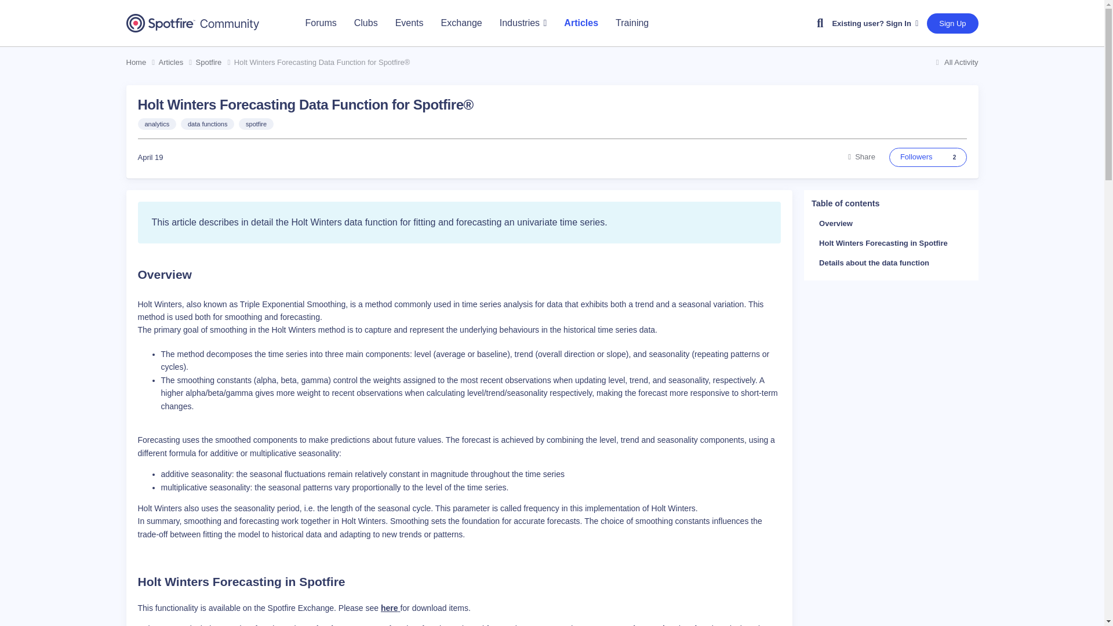 This screenshot has height=626, width=1113. Describe the element at coordinates (158, 124) in the screenshot. I see `Find other content tagged with 'analytics'` at that location.